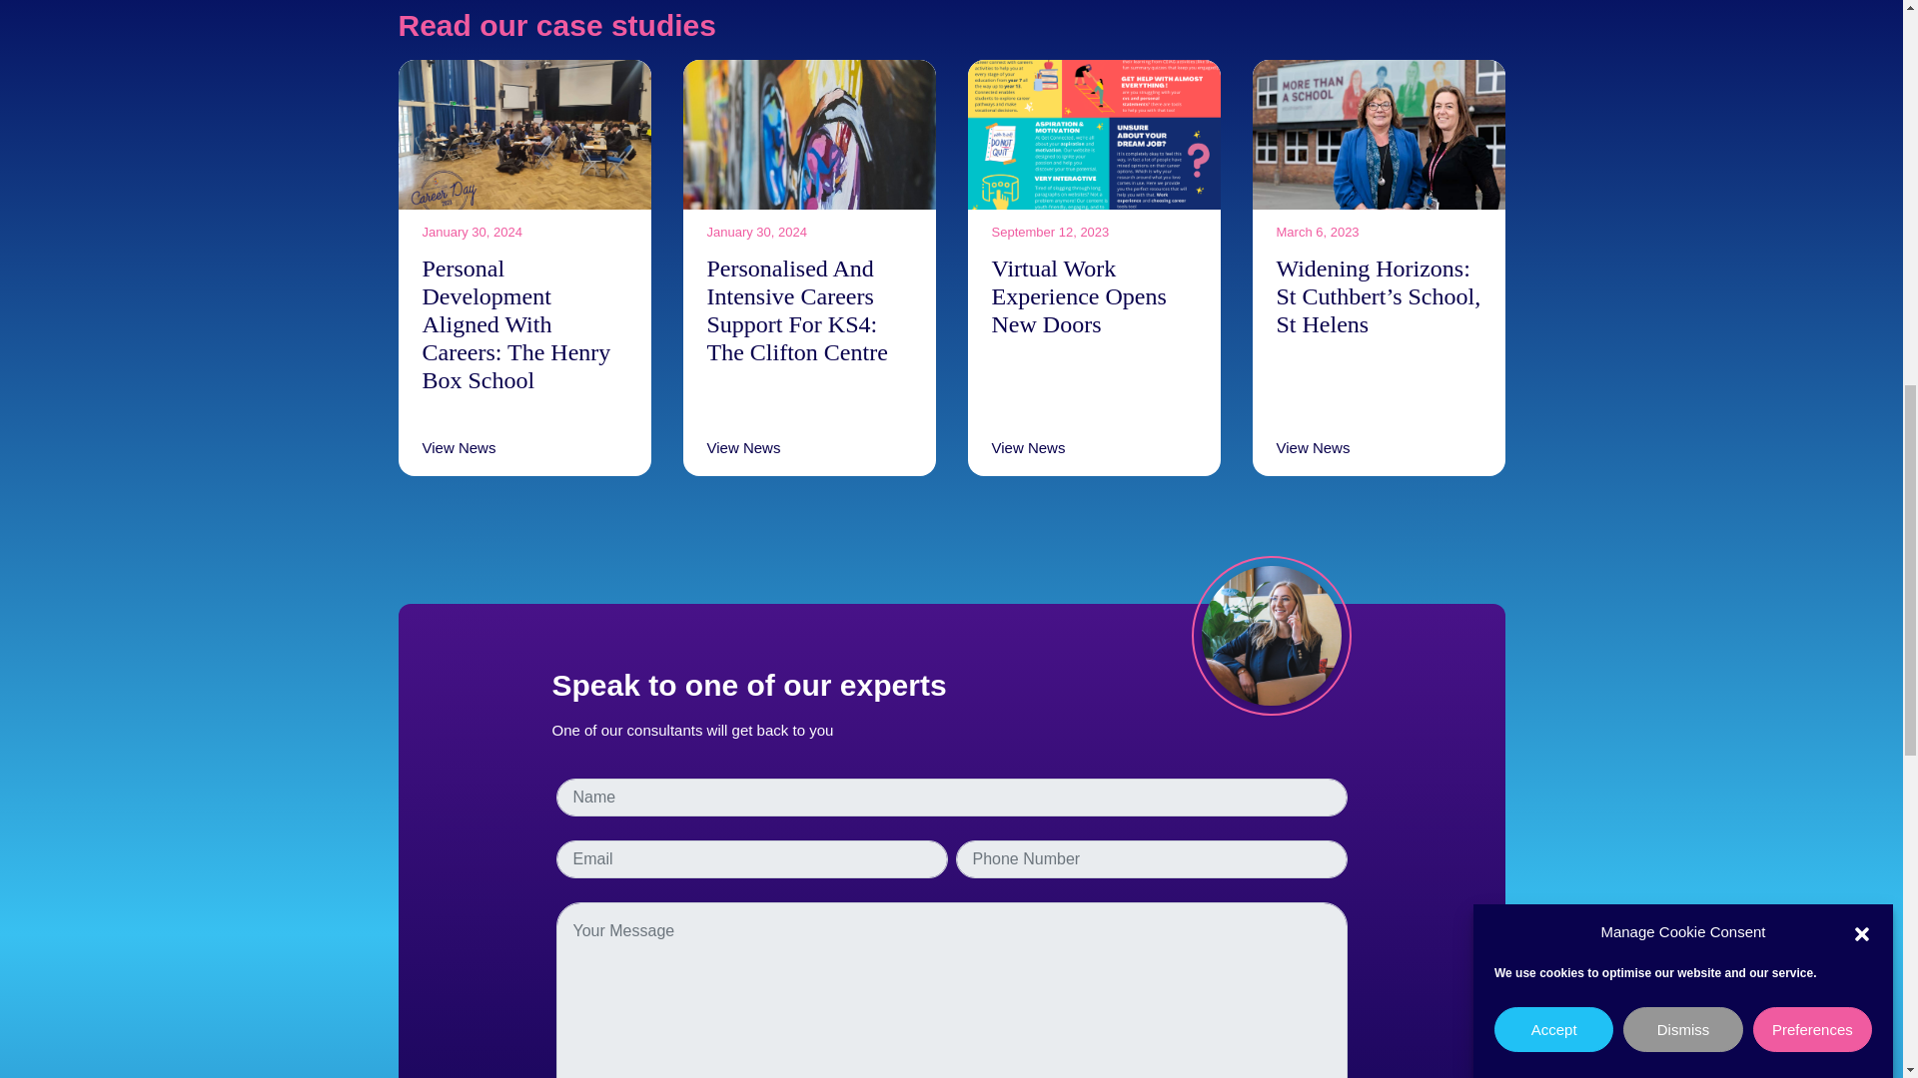 This screenshot has width=1918, height=1078. What do you see at coordinates (1027, 448) in the screenshot?
I see `View News` at bounding box center [1027, 448].